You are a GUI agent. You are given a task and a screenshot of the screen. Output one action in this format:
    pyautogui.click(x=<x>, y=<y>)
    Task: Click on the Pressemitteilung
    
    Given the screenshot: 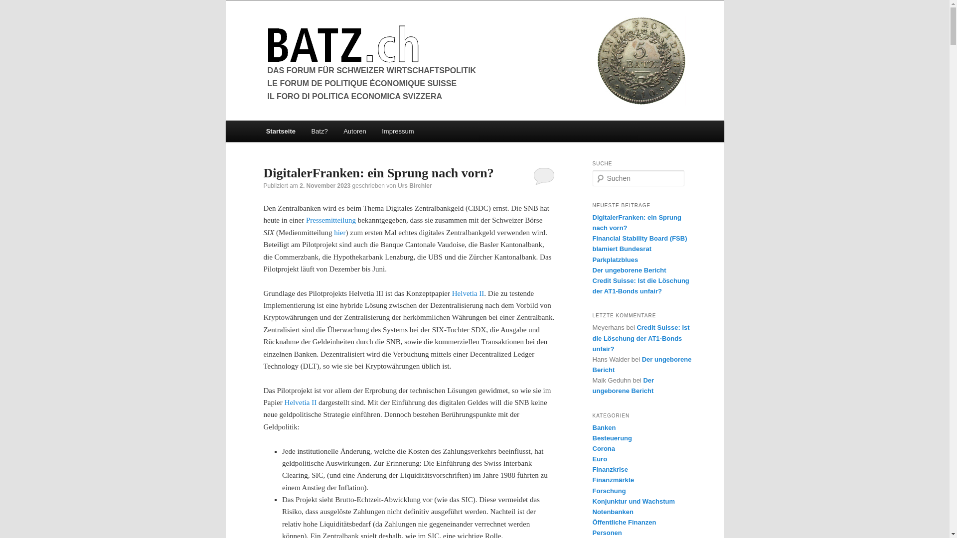 What is the action you would take?
    pyautogui.click(x=331, y=220)
    